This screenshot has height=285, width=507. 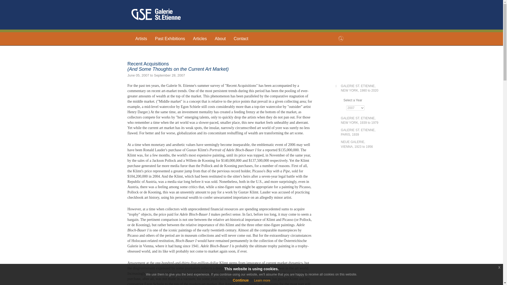 What do you see at coordinates (220, 39) in the screenshot?
I see `About` at bounding box center [220, 39].